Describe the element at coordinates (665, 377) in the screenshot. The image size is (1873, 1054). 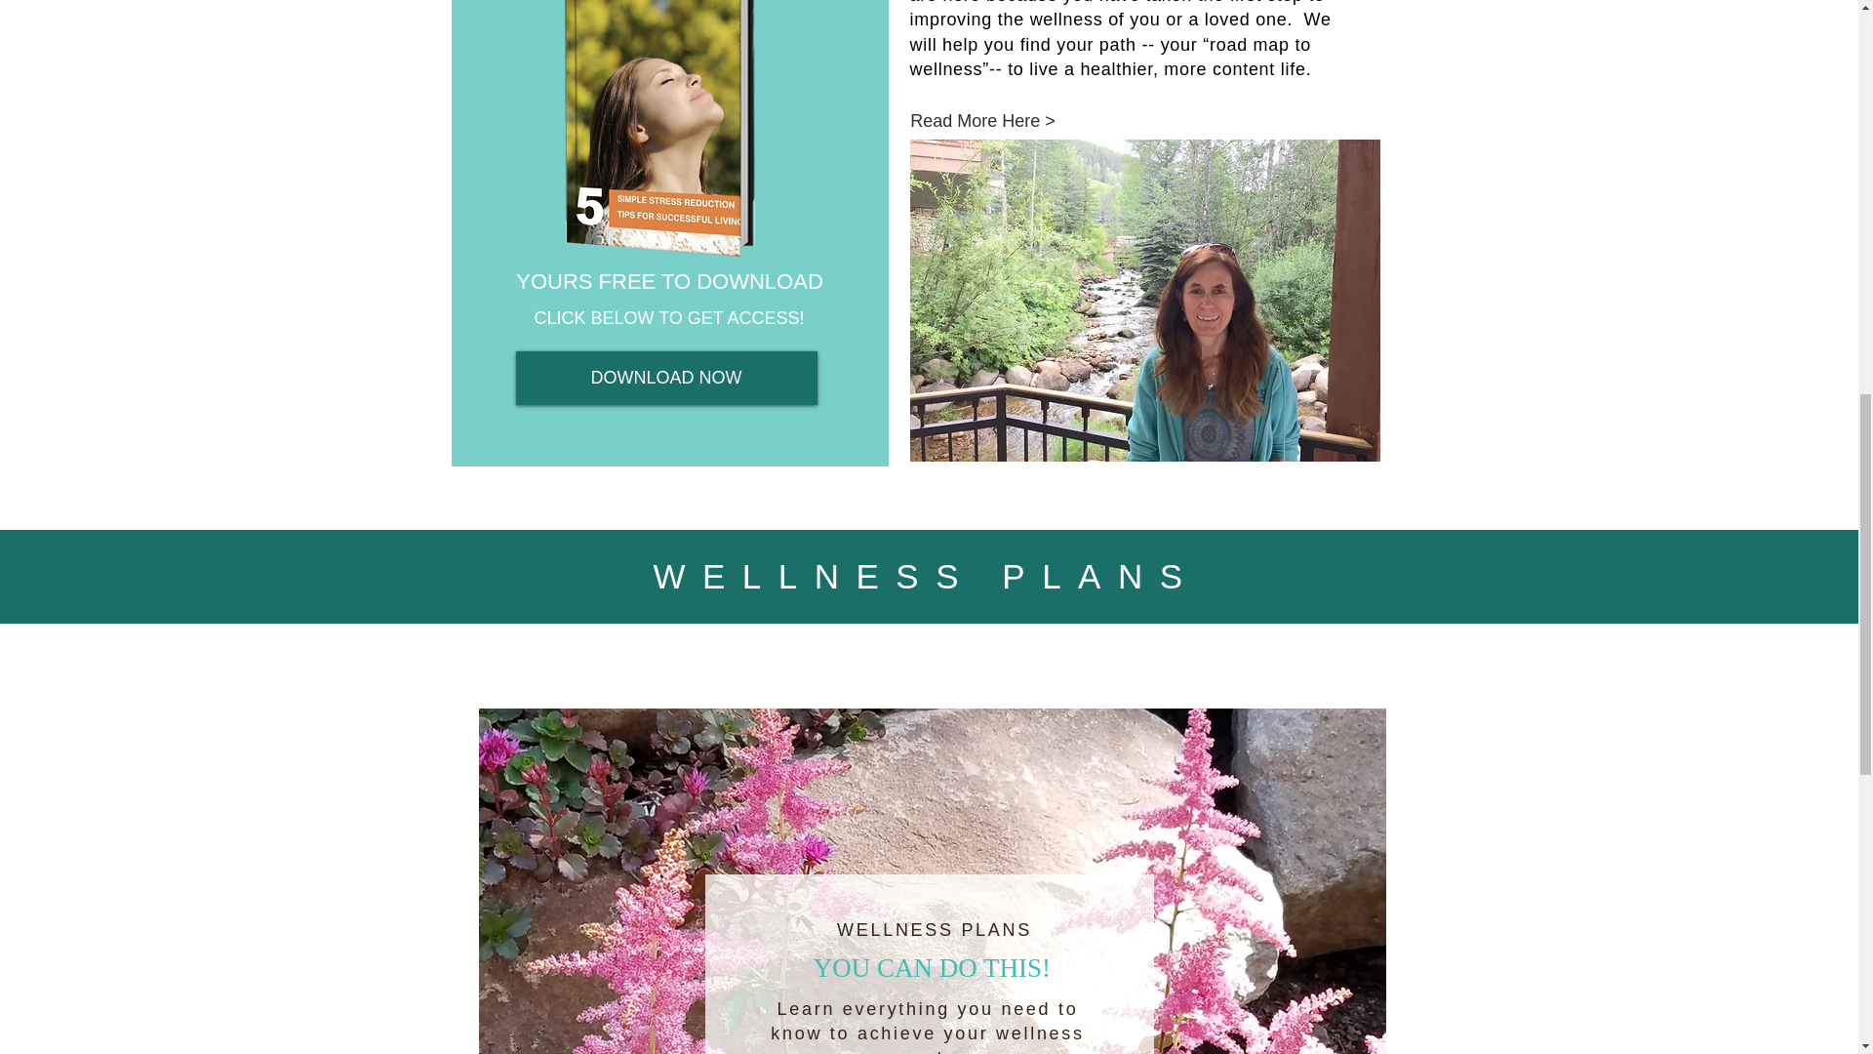
I see `DOWNLOAD NOW` at that location.